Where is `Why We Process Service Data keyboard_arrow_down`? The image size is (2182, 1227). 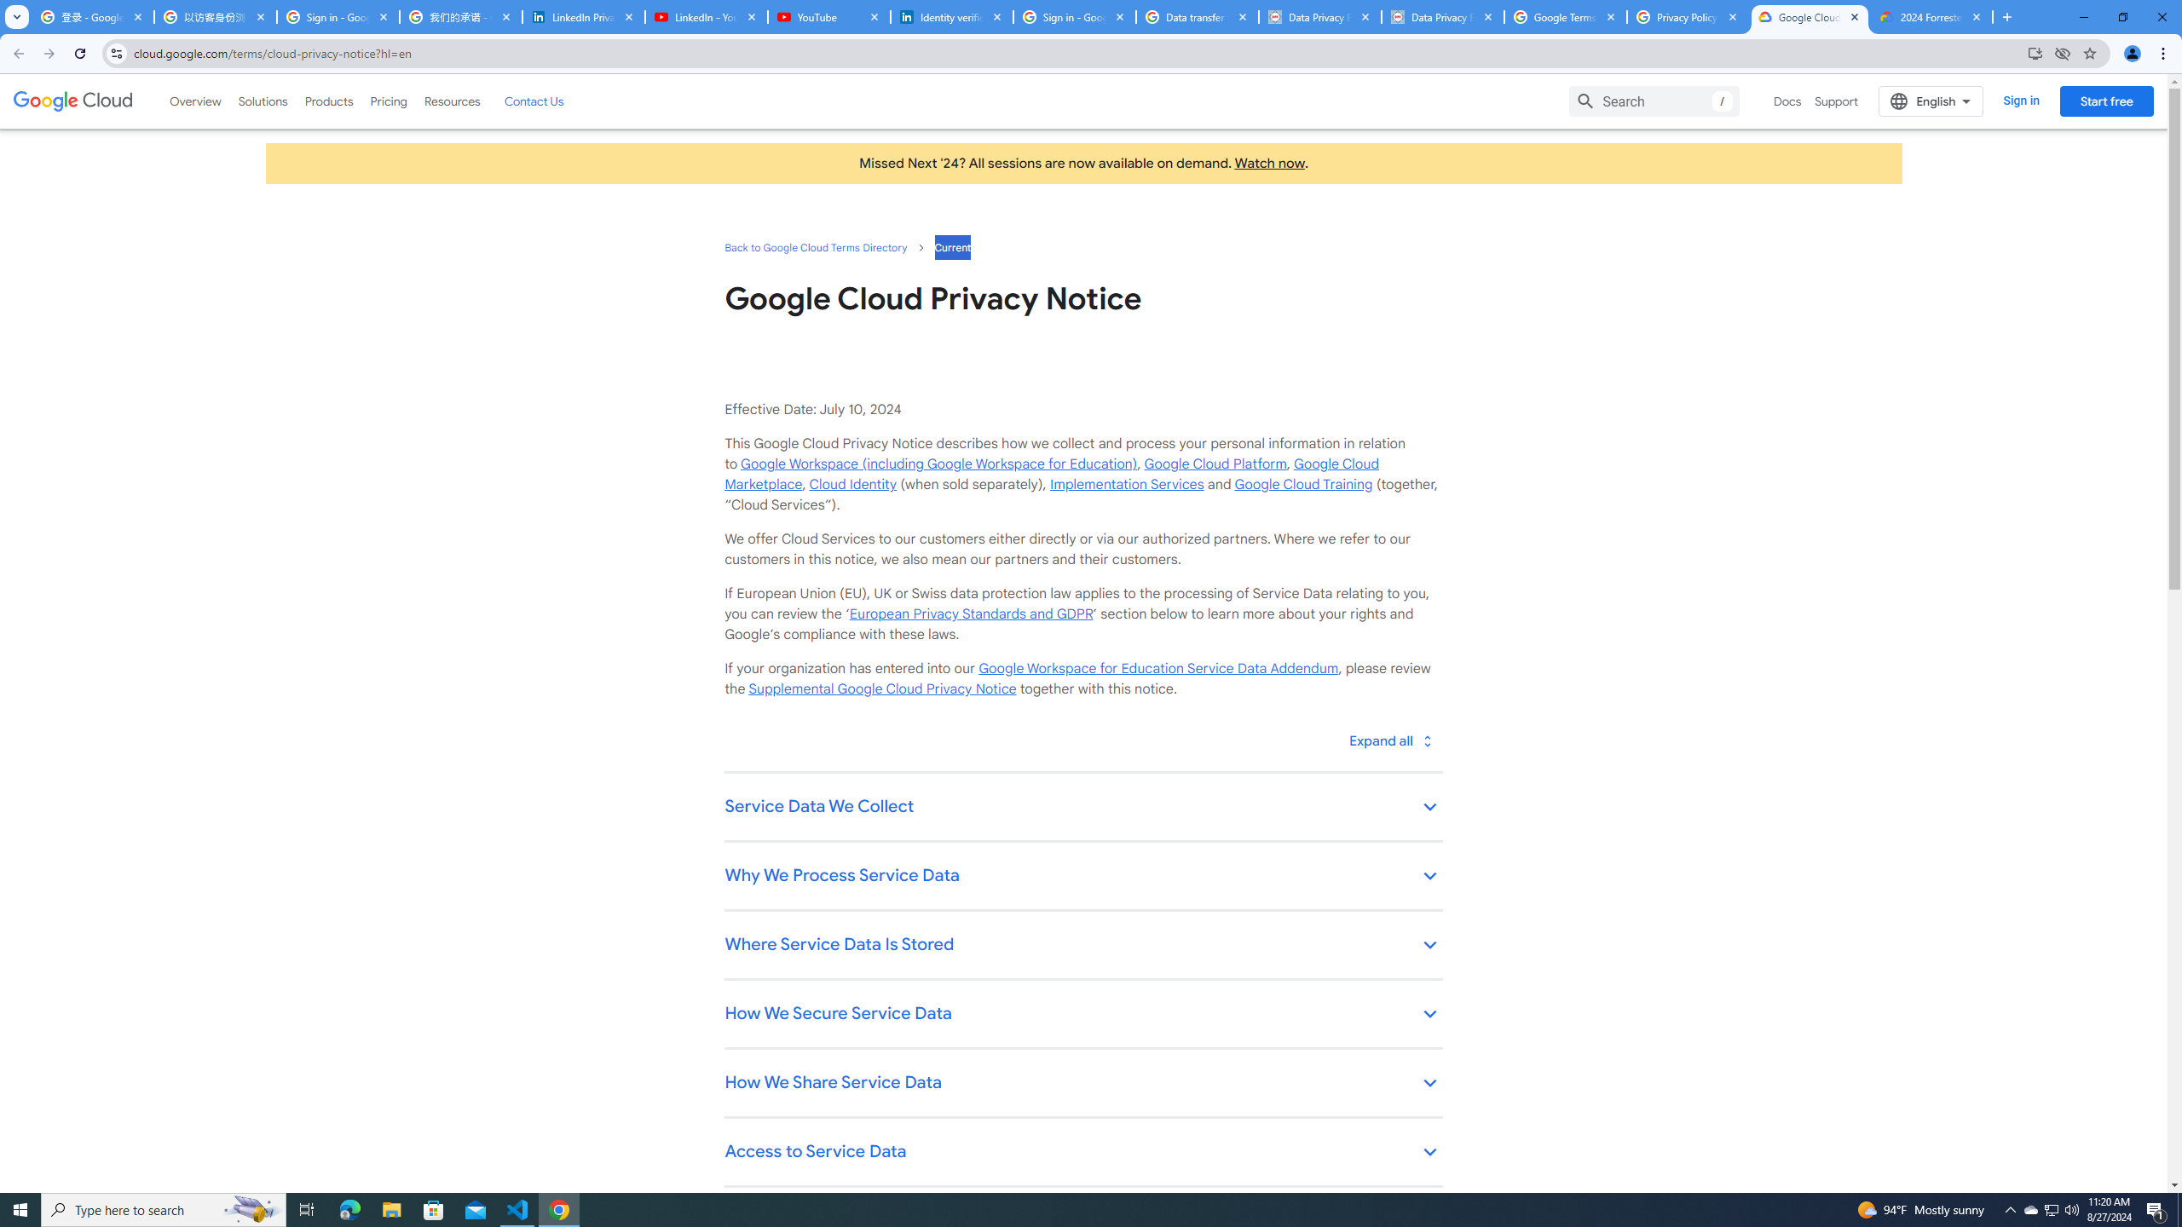 Why We Process Service Data keyboard_arrow_down is located at coordinates (1082, 877).